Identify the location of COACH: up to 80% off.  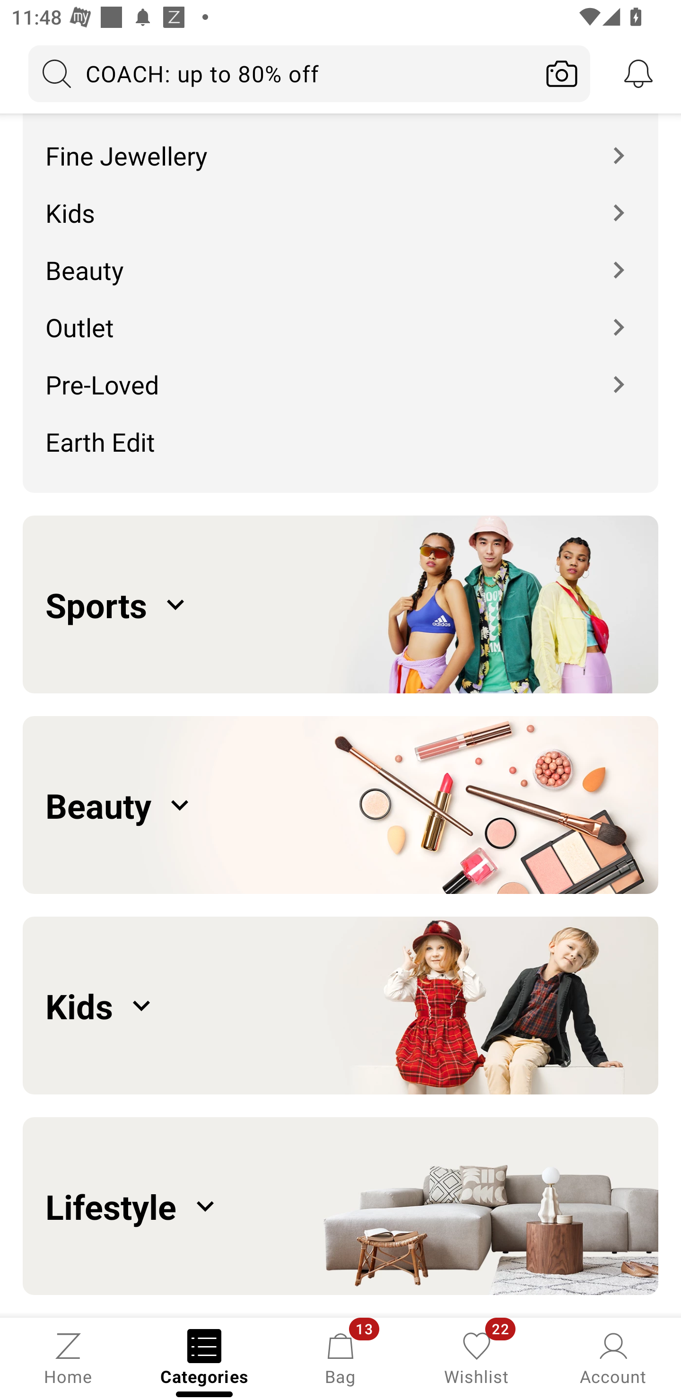
(281, 73).